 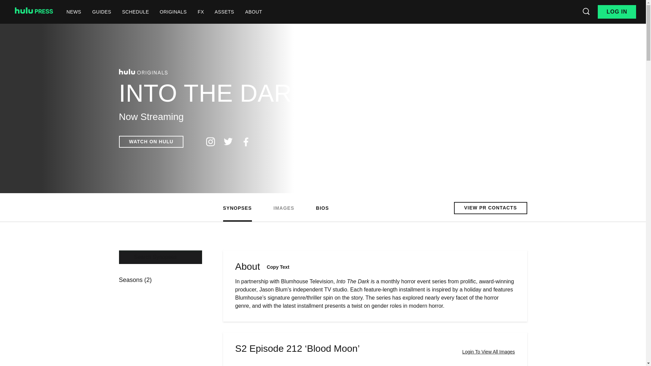 I want to click on GUIDES, so click(x=101, y=12).